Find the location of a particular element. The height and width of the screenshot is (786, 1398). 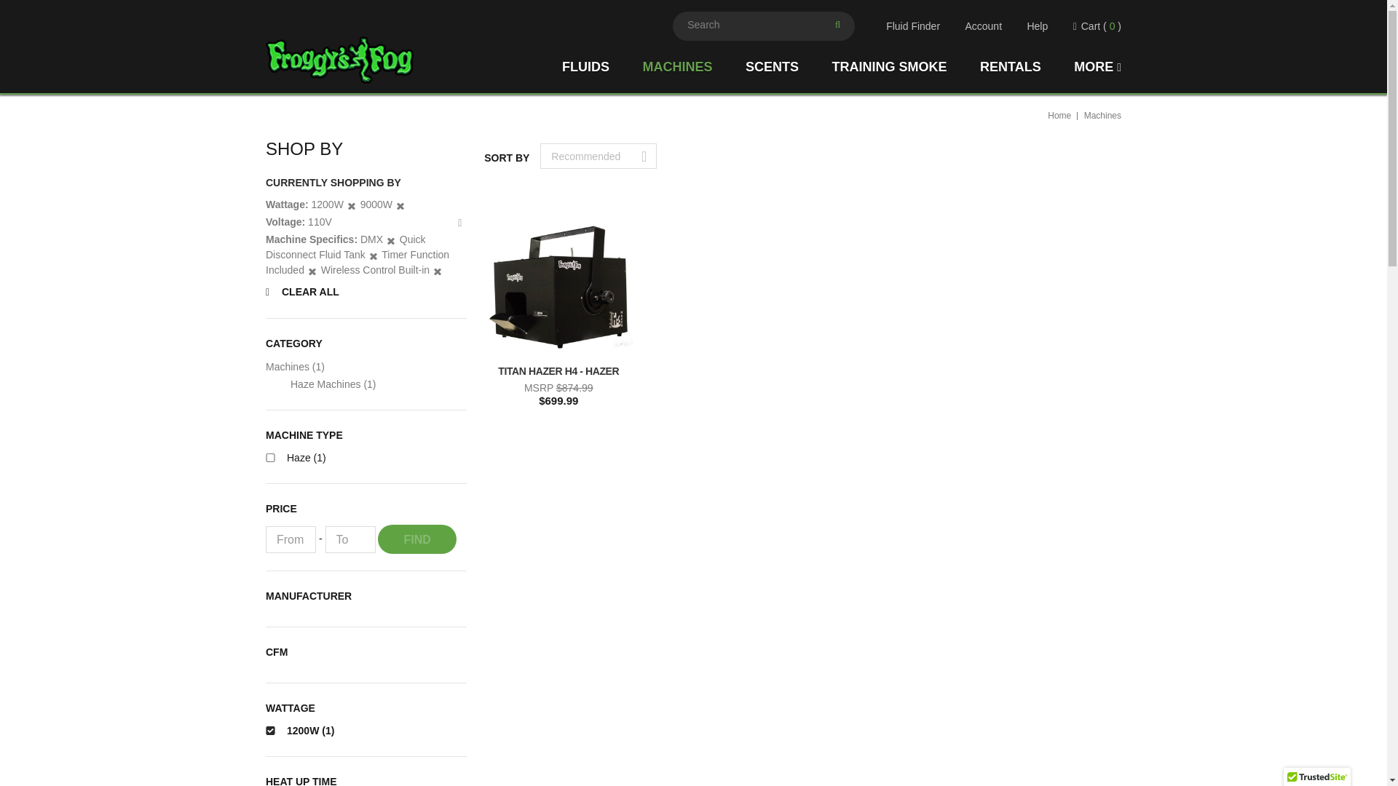

Froggysfog is located at coordinates (339, 58).